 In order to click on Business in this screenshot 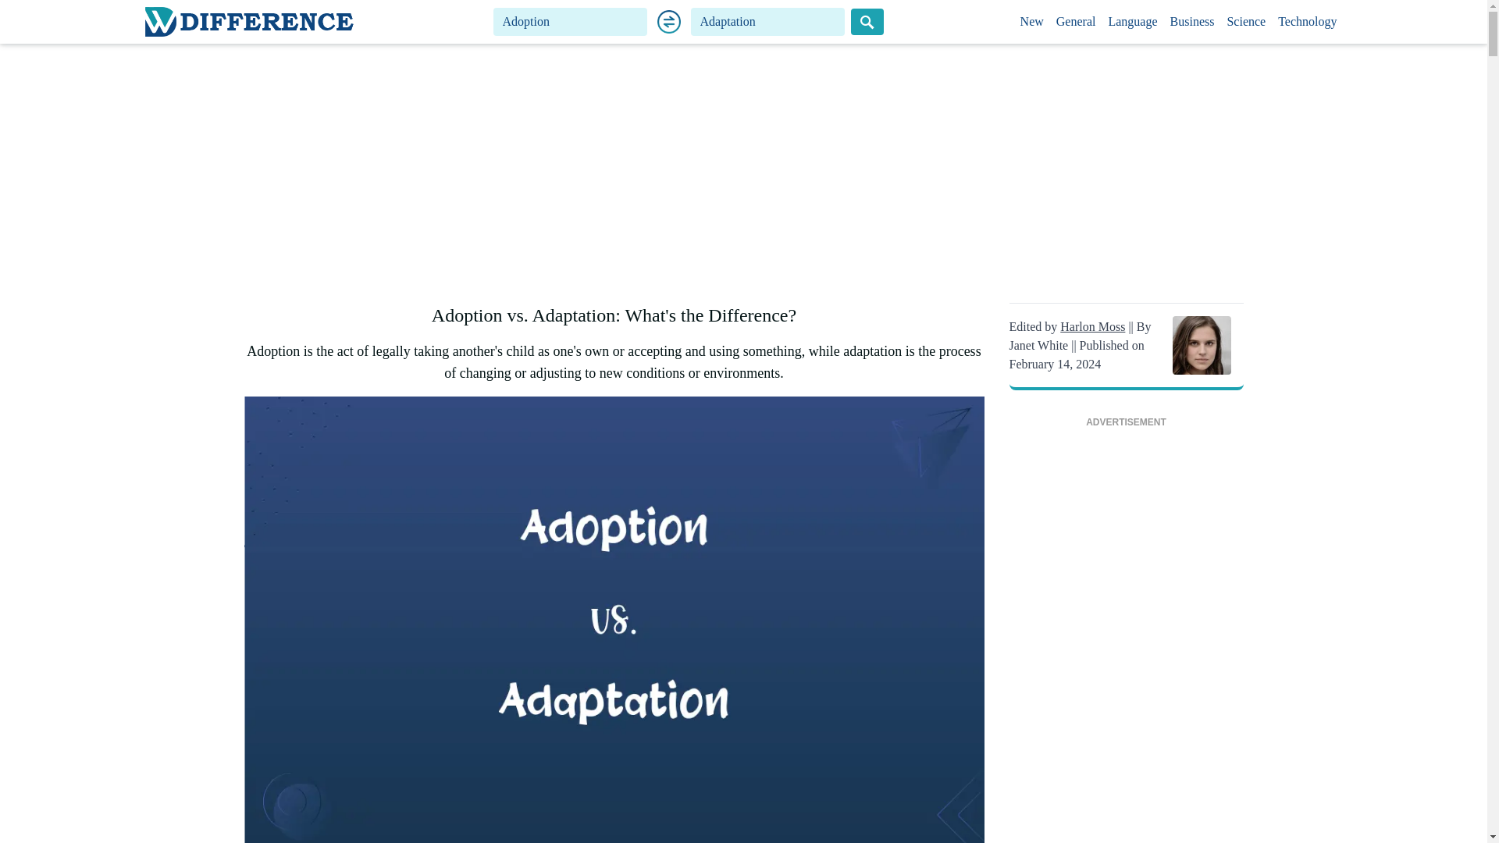, I will do `click(1193, 22)`.